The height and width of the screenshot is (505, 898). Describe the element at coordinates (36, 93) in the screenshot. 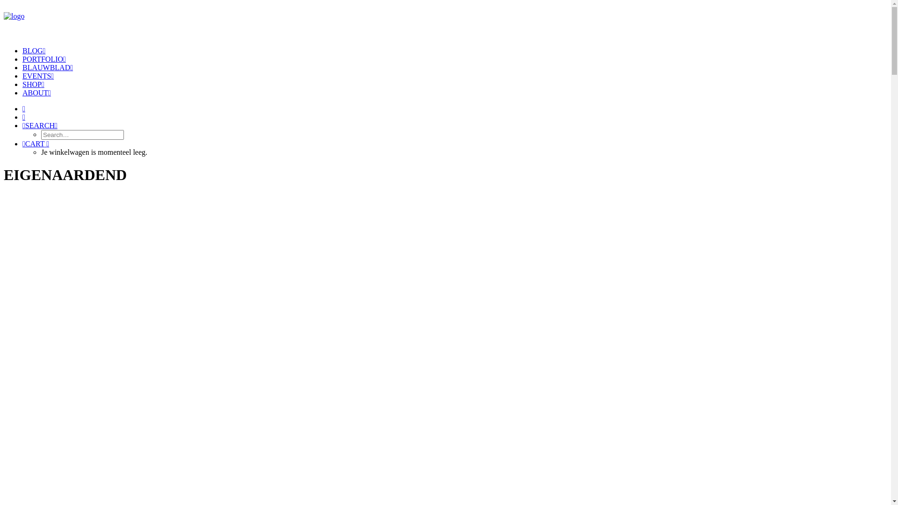

I see `ABOUT` at that location.